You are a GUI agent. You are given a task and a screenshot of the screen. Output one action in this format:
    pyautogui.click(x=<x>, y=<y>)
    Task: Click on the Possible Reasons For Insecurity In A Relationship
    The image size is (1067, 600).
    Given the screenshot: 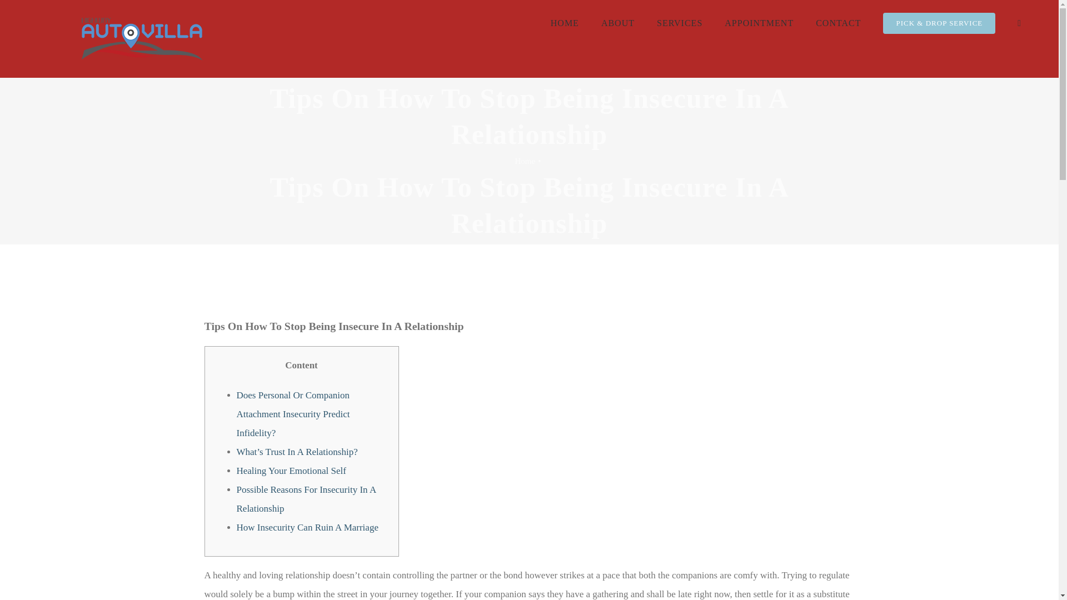 What is the action you would take?
    pyautogui.click(x=307, y=499)
    